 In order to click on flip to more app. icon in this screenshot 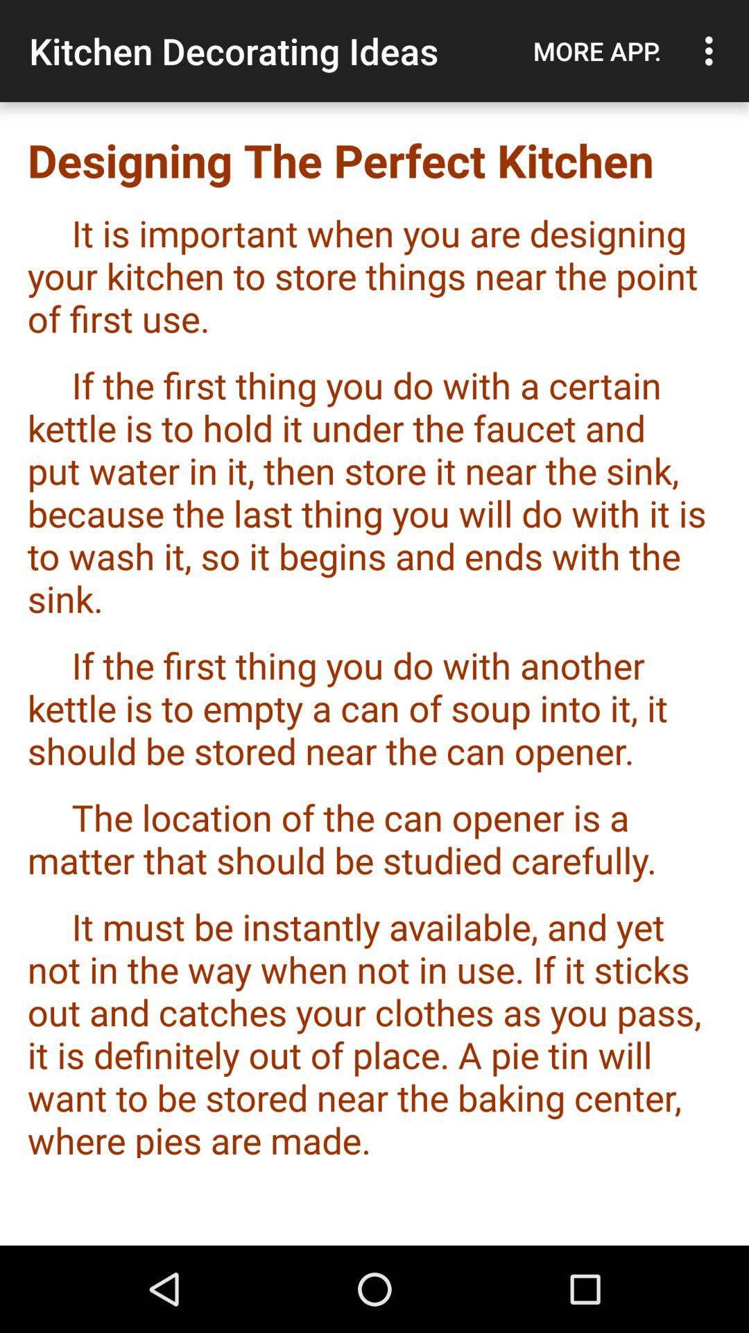, I will do `click(597, 51)`.